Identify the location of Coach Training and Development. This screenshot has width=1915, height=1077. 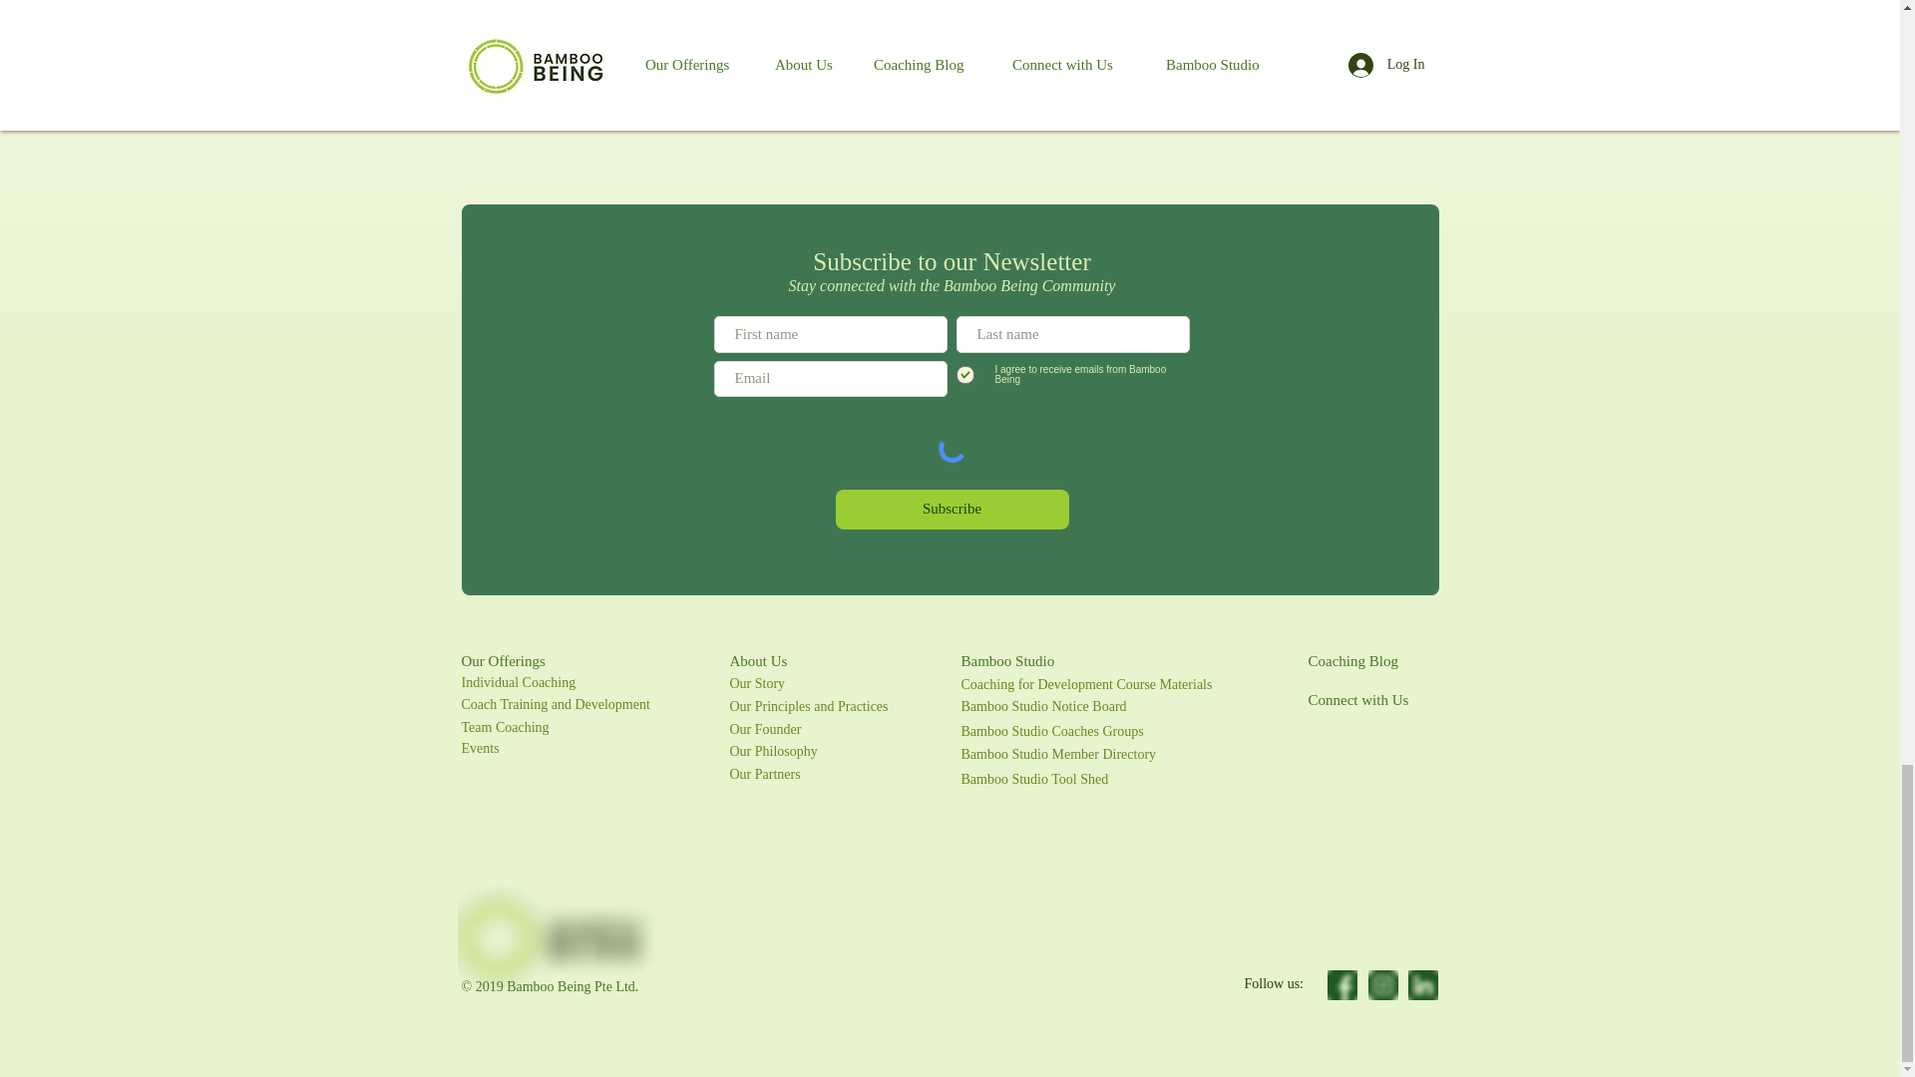
(555, 704).